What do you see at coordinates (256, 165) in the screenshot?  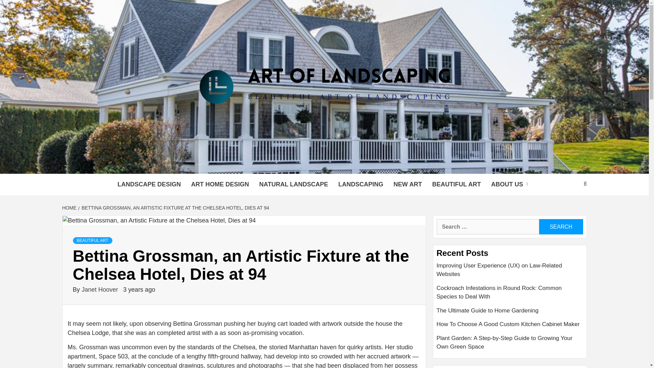 I see `ART OF LANDSCAPING` at bounding box center [256, 165].